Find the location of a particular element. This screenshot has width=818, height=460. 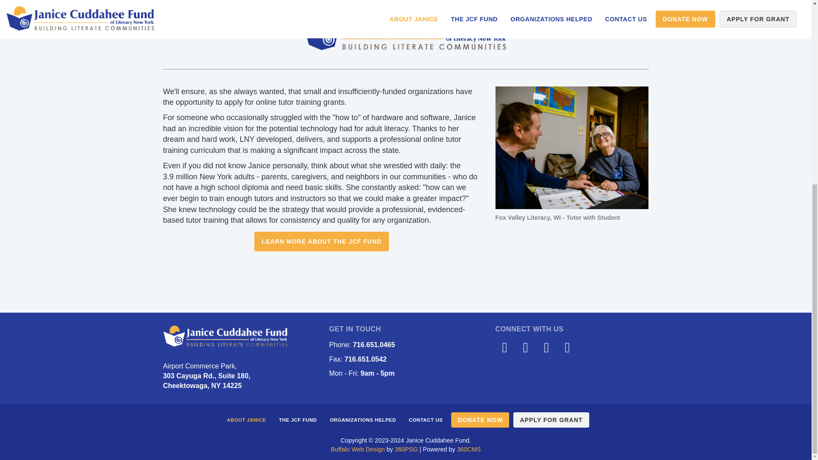

DONATE NOW is located at coordinates (480, 420).